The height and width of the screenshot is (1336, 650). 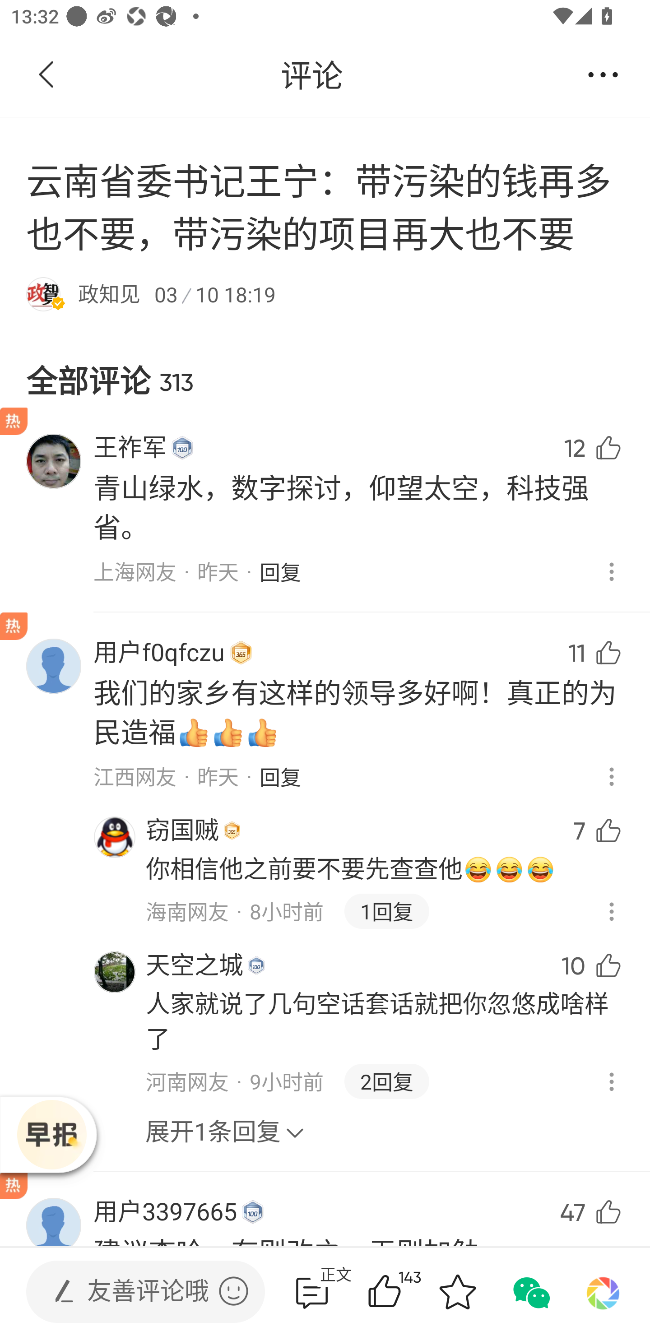 I want to click on 政知见 2024年3月10日10:19 河北 北京青年报政知见官方账号  关注, so click(x=325, y=375).